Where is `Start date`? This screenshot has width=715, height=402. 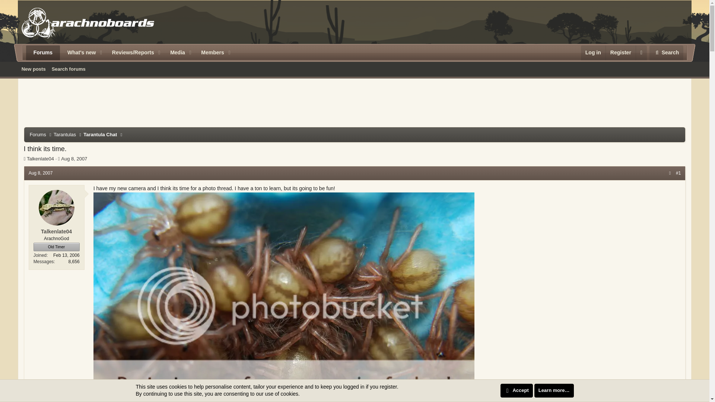 Start date is located at coordinates (59, 159).